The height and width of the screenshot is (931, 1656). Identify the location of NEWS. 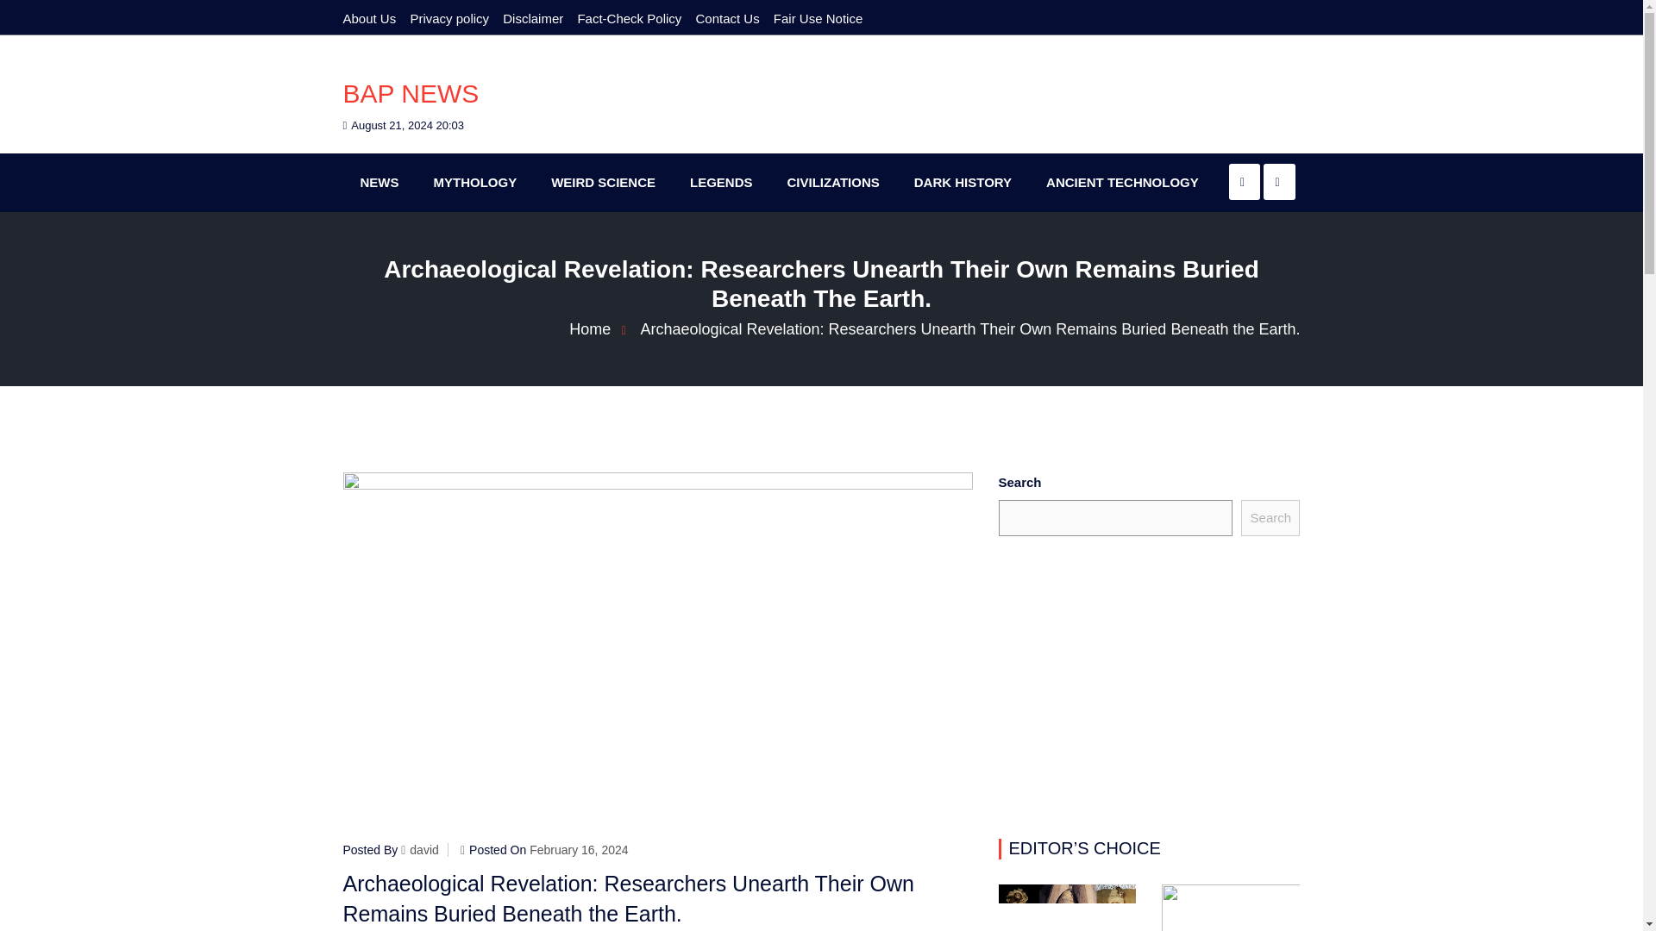
(379, 183).